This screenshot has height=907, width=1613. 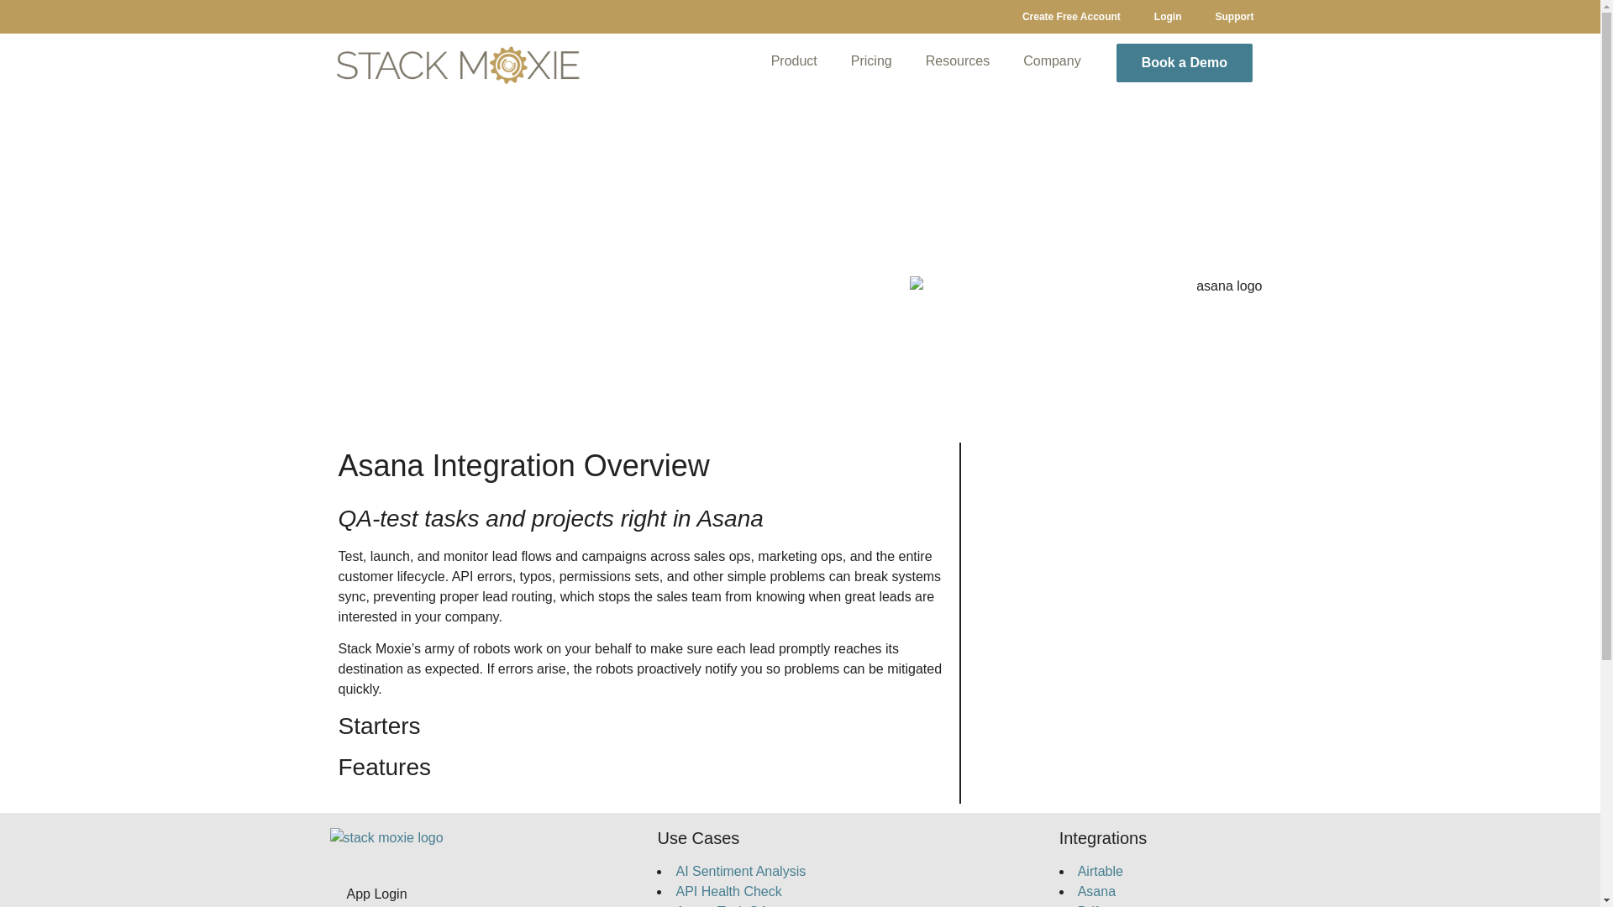 I want to click on Product, so click(x=794, y=60).